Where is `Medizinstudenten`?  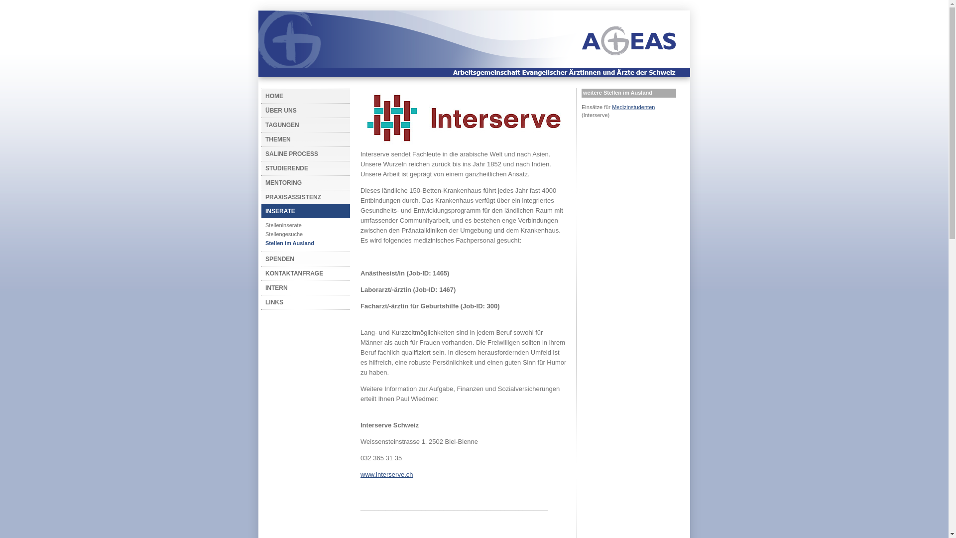
Medizinstudenten is located at coordinates (633, 107).